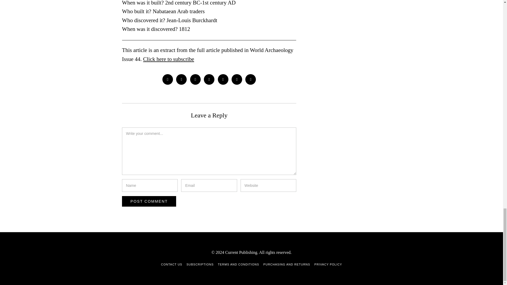 Image resolution: width=507 pixels, height=285 pixels. I want to click on Facebook, so click(167, 79).